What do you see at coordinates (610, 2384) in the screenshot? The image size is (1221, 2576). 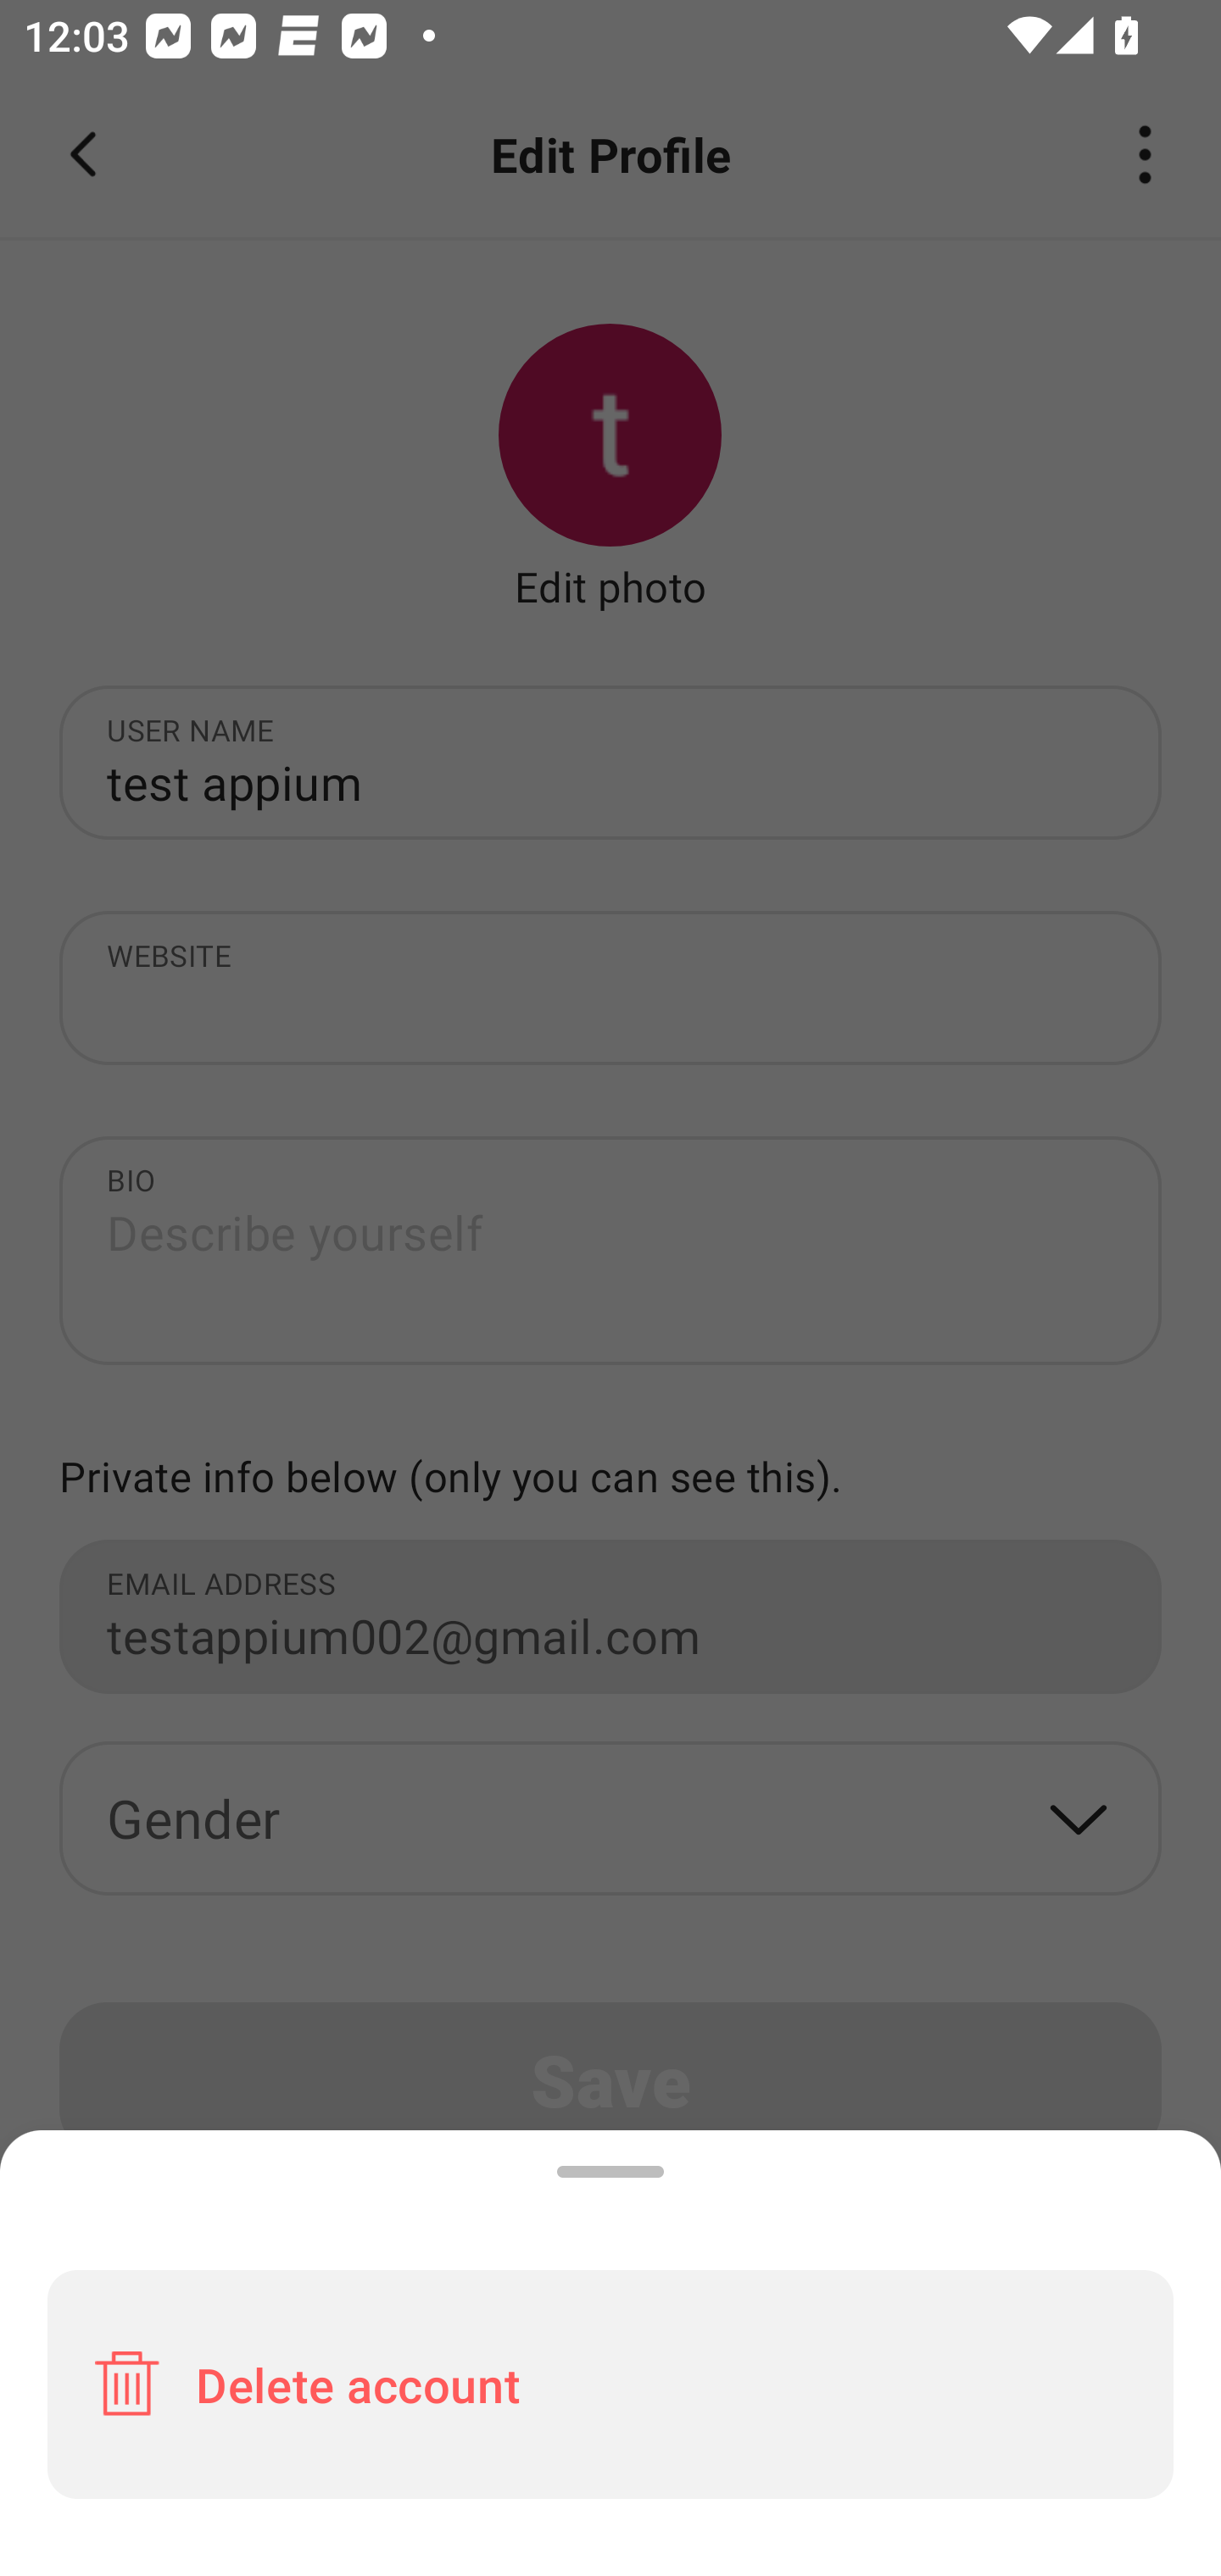 I see `Delete account` at bounding box center [610, 2384].